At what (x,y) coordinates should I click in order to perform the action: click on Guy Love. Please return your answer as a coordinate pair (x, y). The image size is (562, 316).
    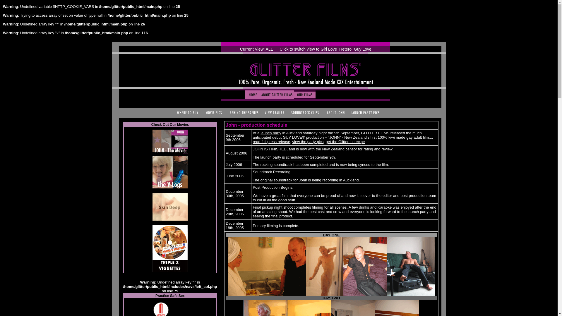
    Looking at the image, I should click on (363, 49).